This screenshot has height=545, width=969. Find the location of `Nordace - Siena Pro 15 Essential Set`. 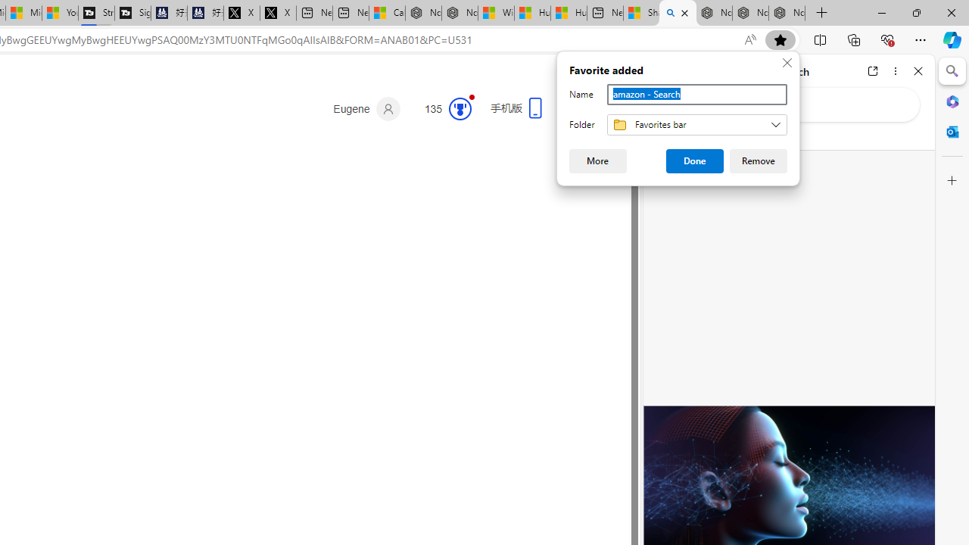

Nordace - Siena Pro 15 Essential Set is located at coordinates (787, 14).